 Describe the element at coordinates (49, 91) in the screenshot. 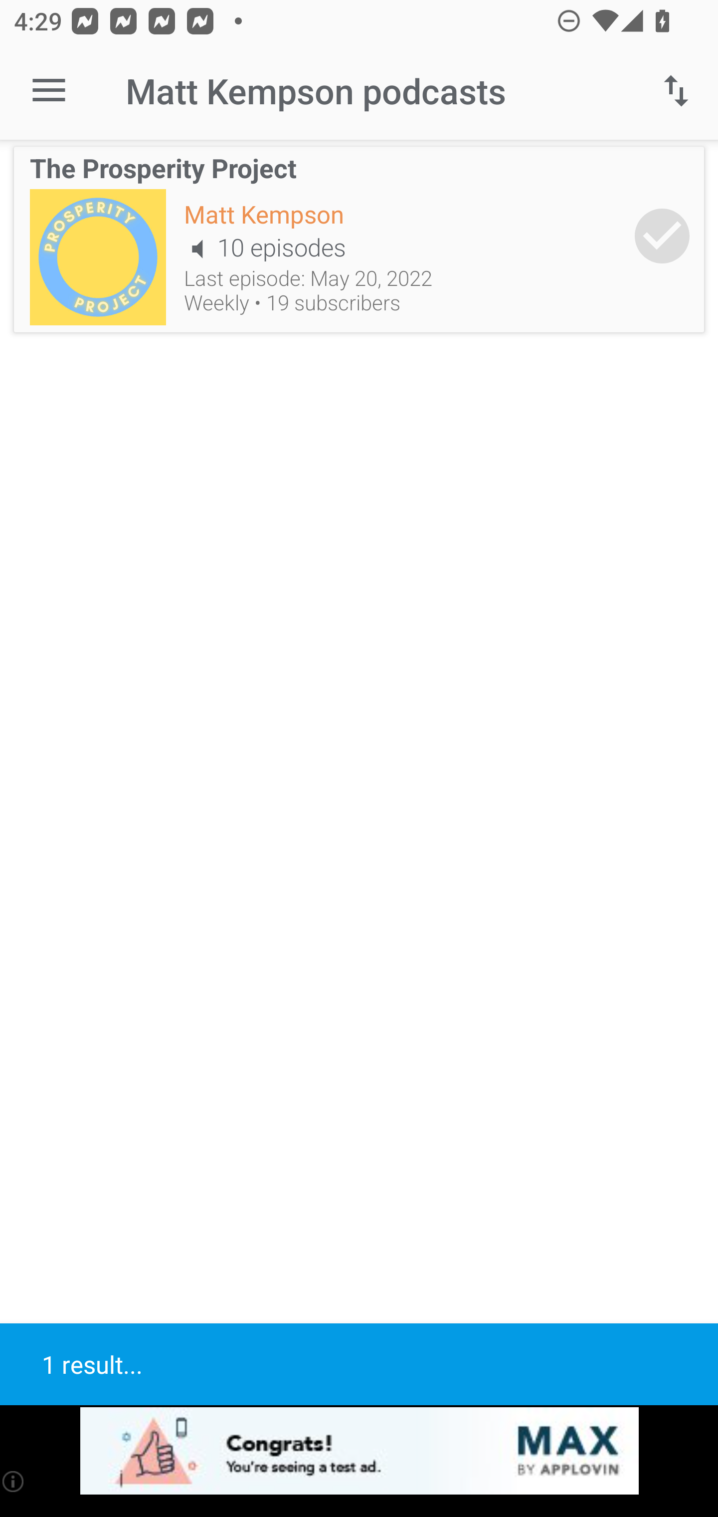

I see `Open navigation sidebar` at that location.